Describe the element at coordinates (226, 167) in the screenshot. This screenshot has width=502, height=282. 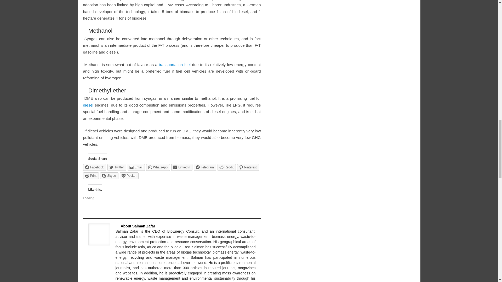
I see `Reddit` at that location.